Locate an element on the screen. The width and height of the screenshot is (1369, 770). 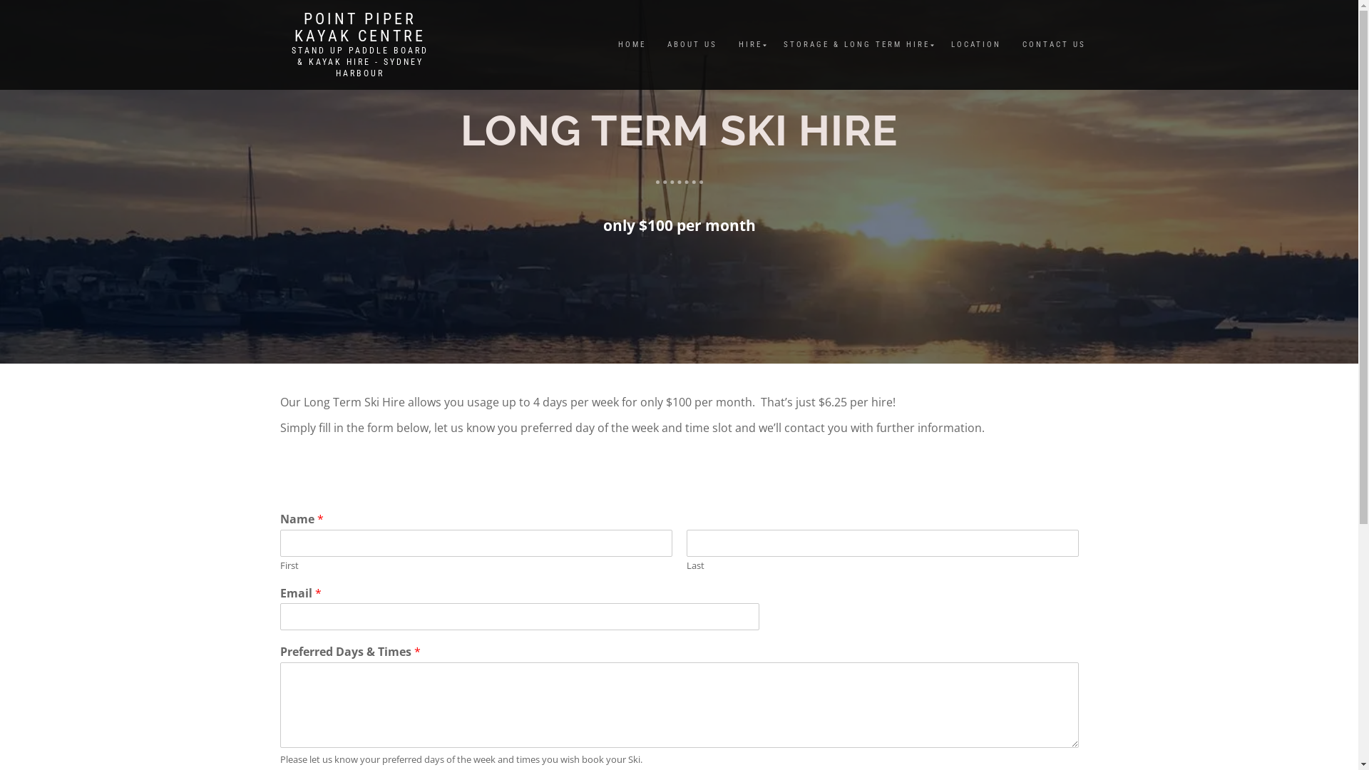
HOME is located at coordinates (632, 45).